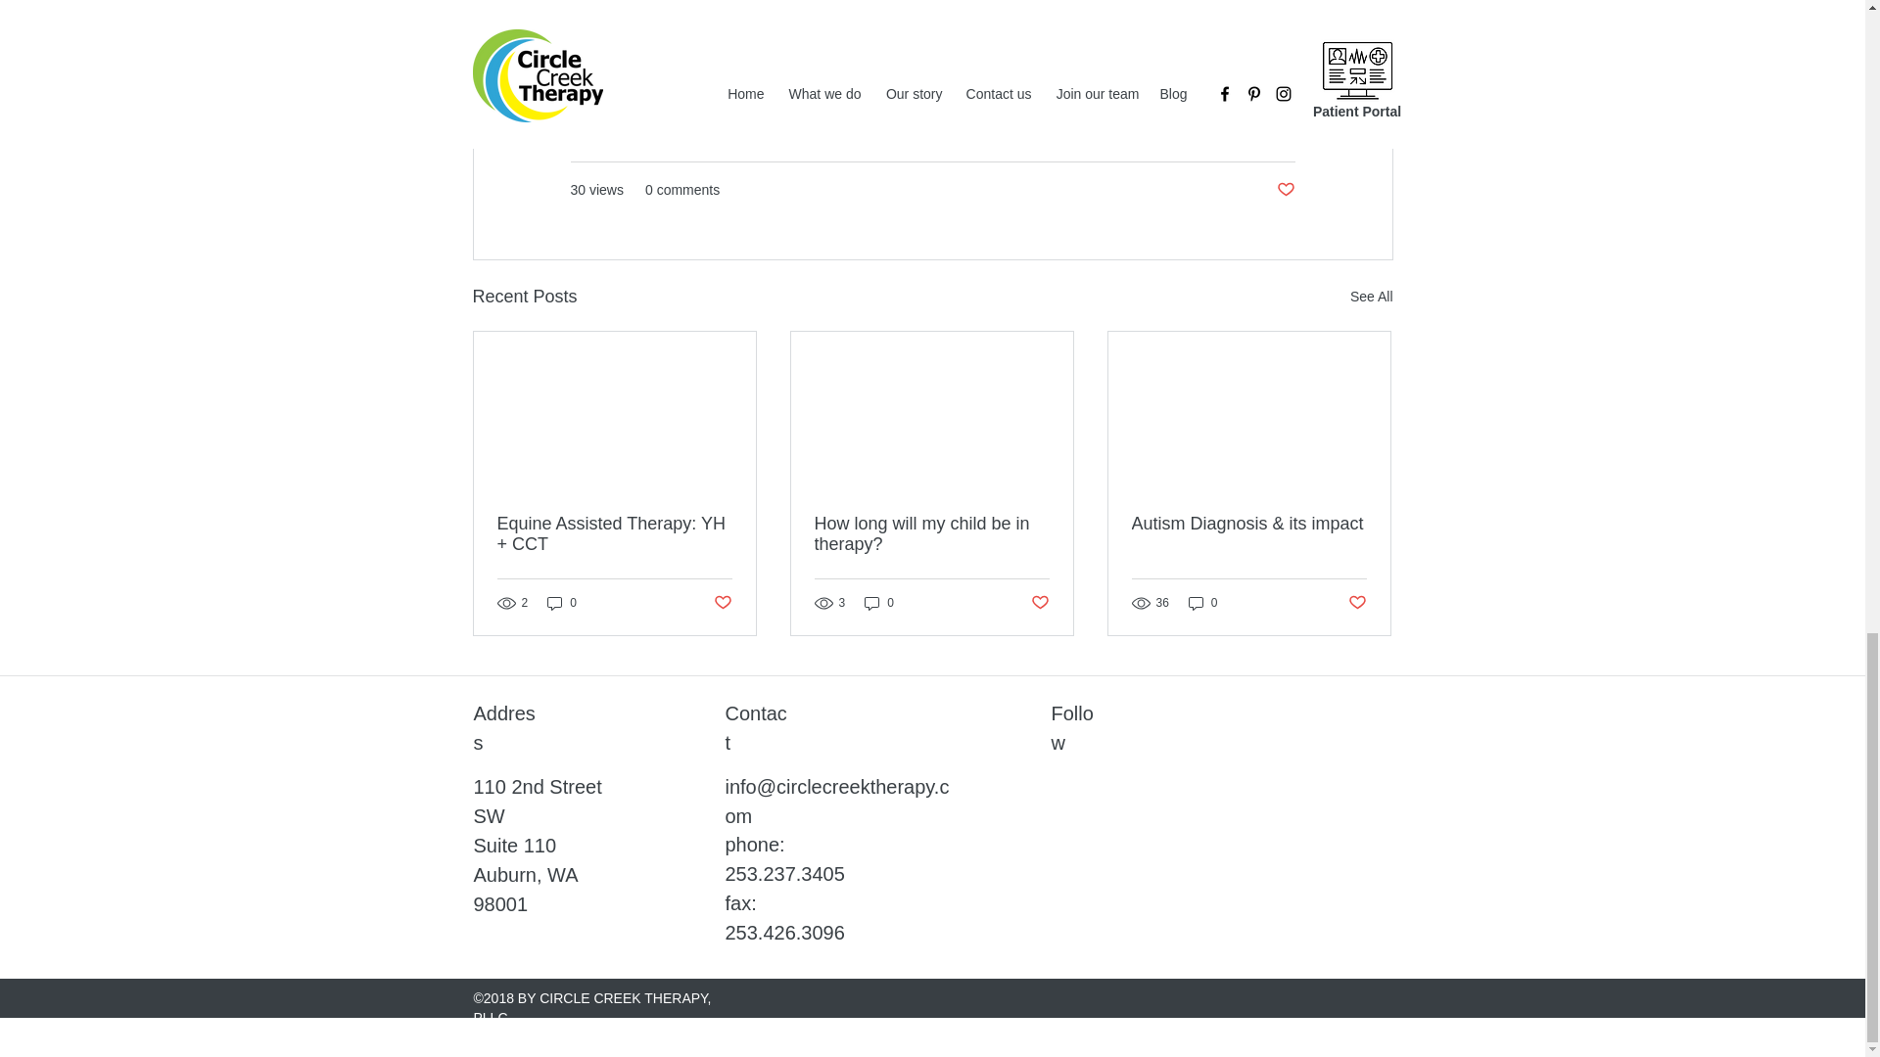 The image size is (1880, 1057). Describe the element at coordinates (1285, 190) in the screenshot. I see `Post not marked as liked` at that location.